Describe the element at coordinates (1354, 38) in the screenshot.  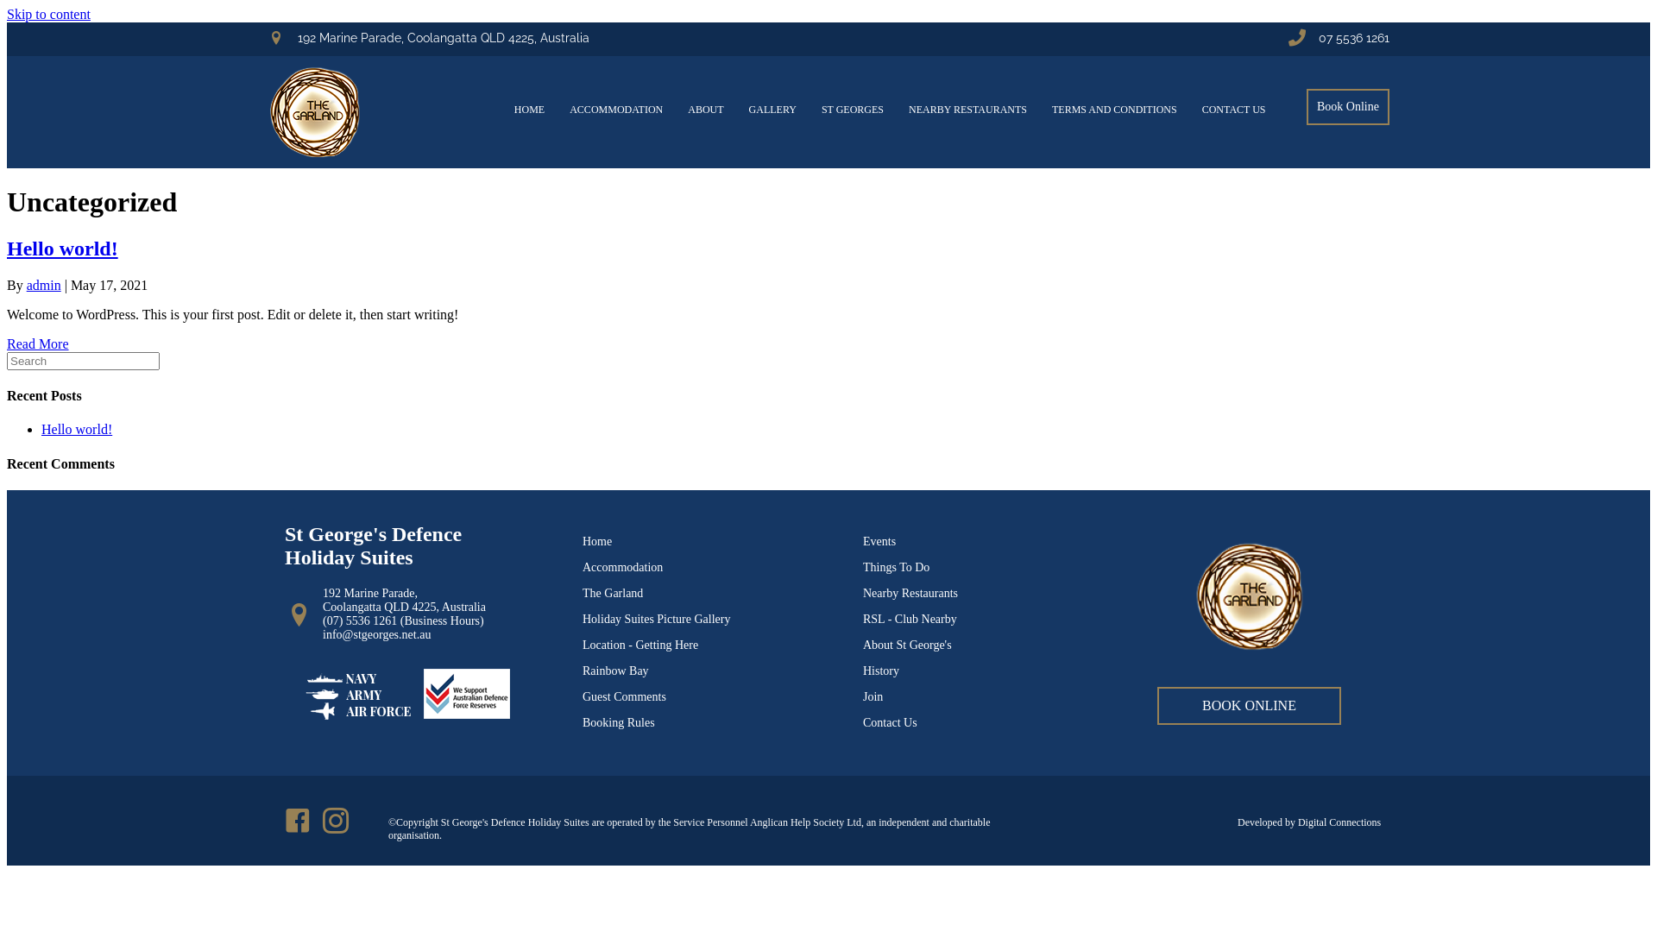
I see `07 5536 1261` at that location.